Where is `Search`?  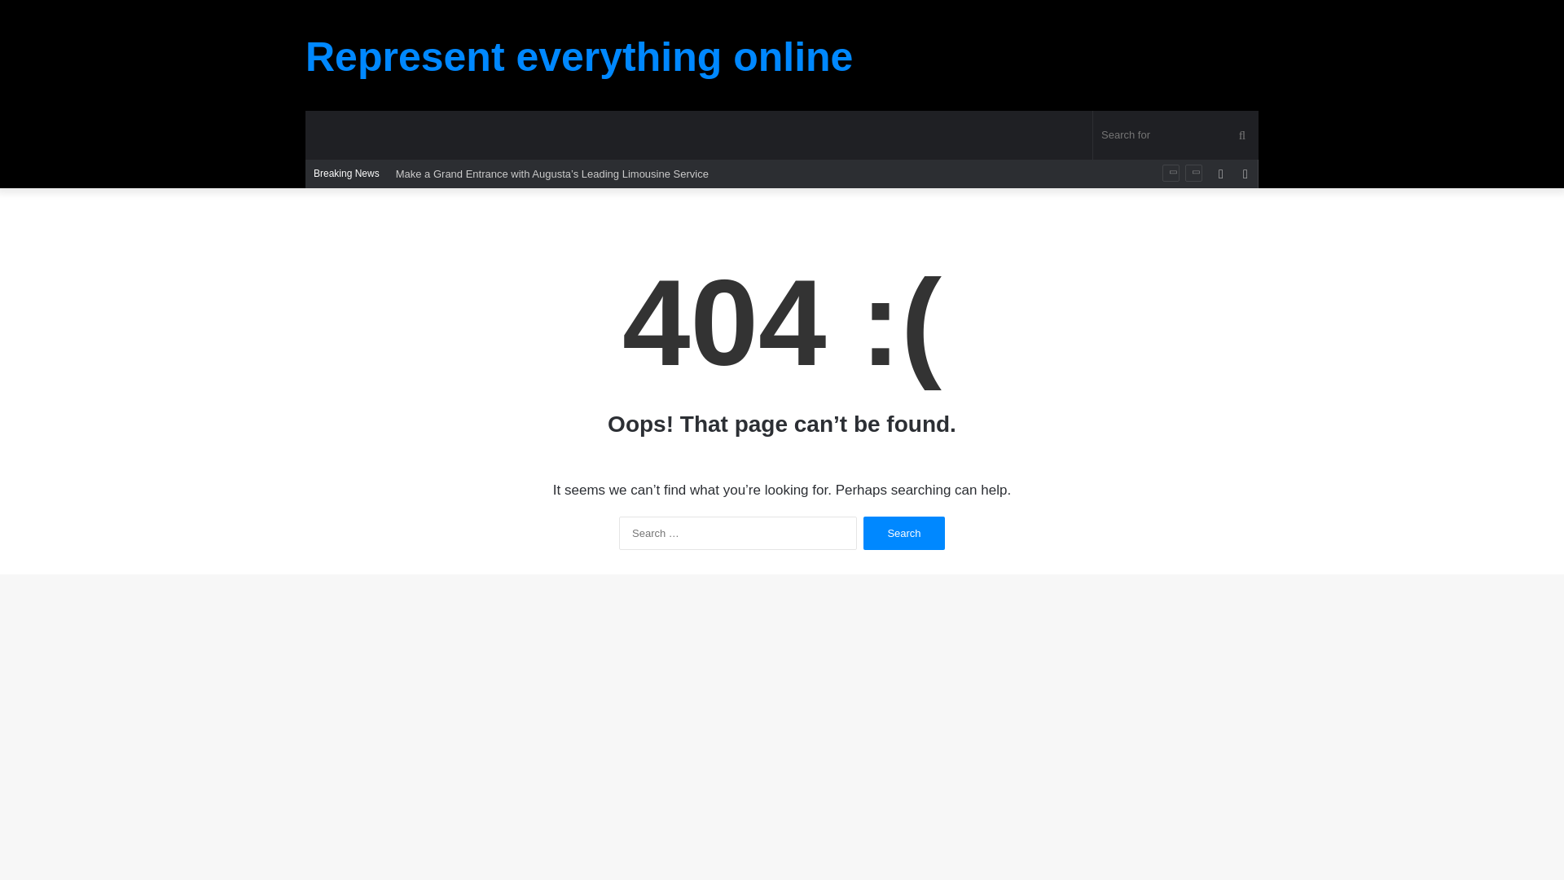 Search is located at coordinates (903, 533).